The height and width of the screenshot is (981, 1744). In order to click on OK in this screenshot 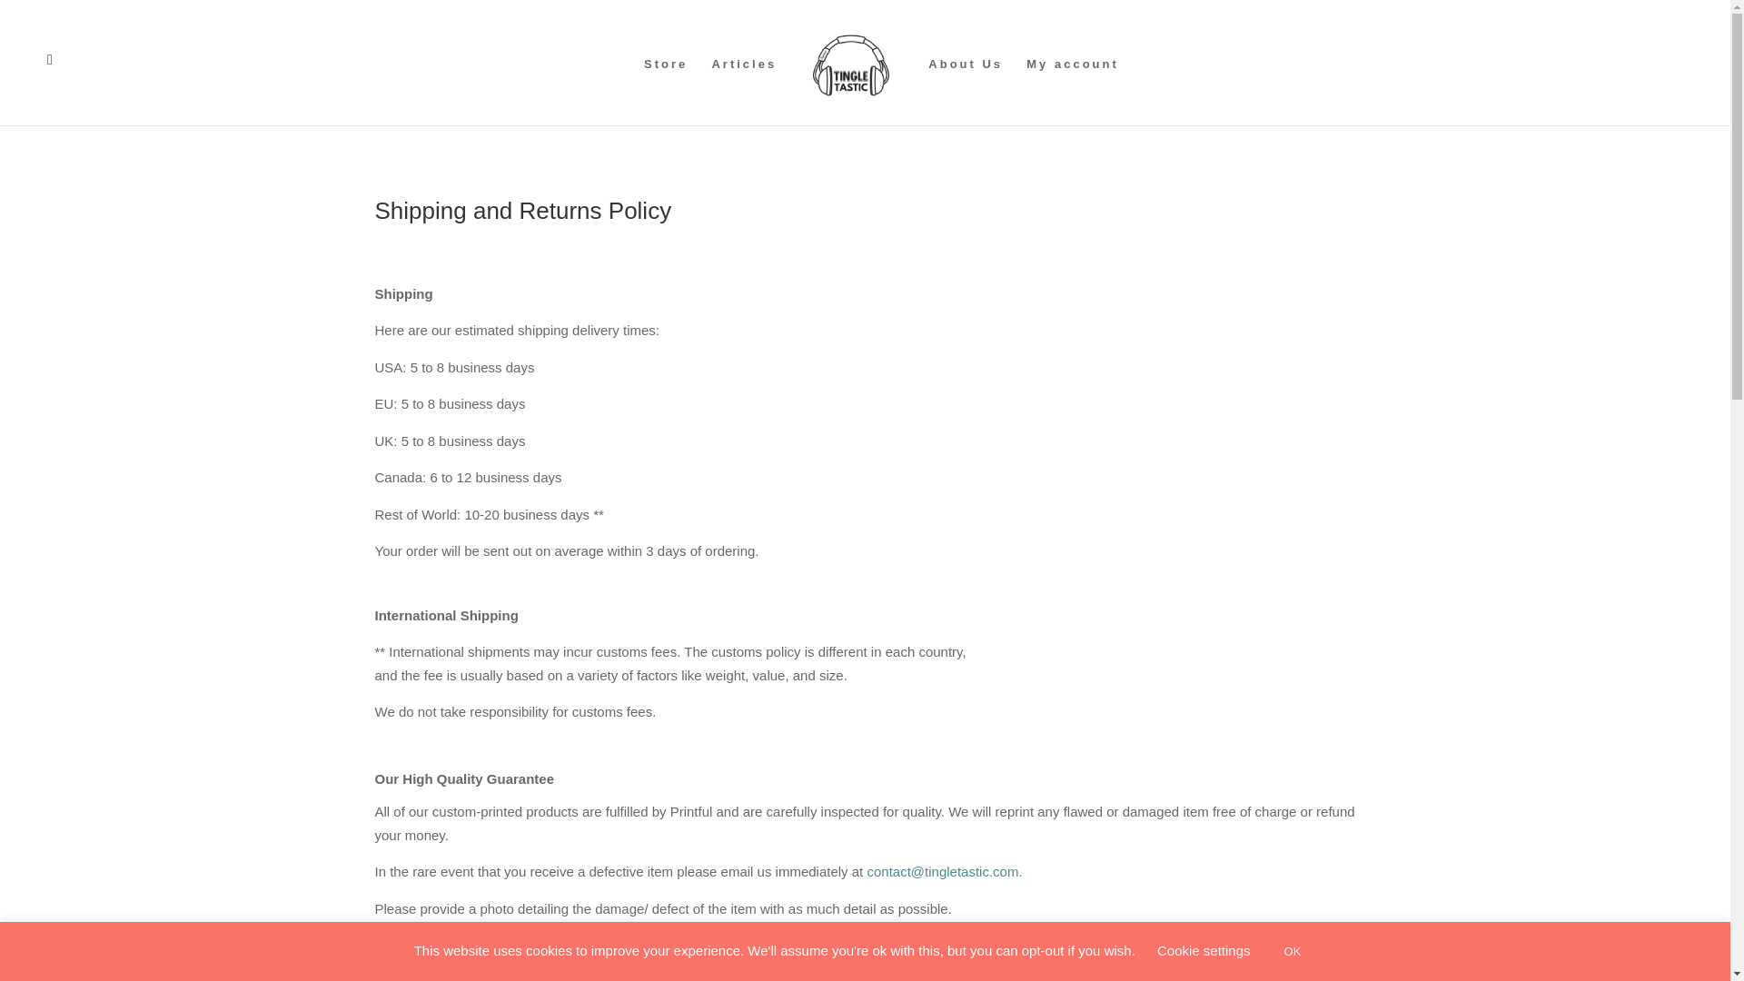, I will do `click(1293, 951)`.